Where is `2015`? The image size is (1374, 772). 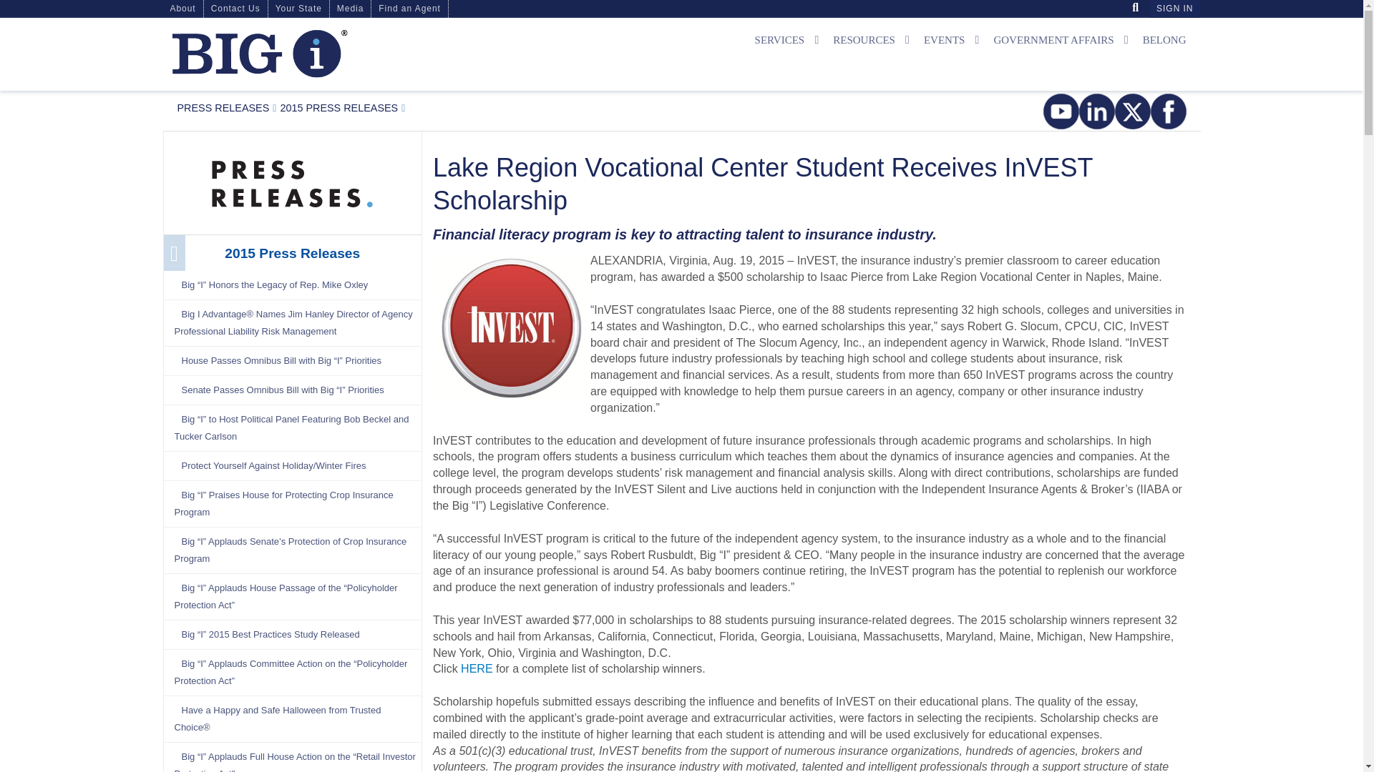
2015 is located at coordinates (339, 107).